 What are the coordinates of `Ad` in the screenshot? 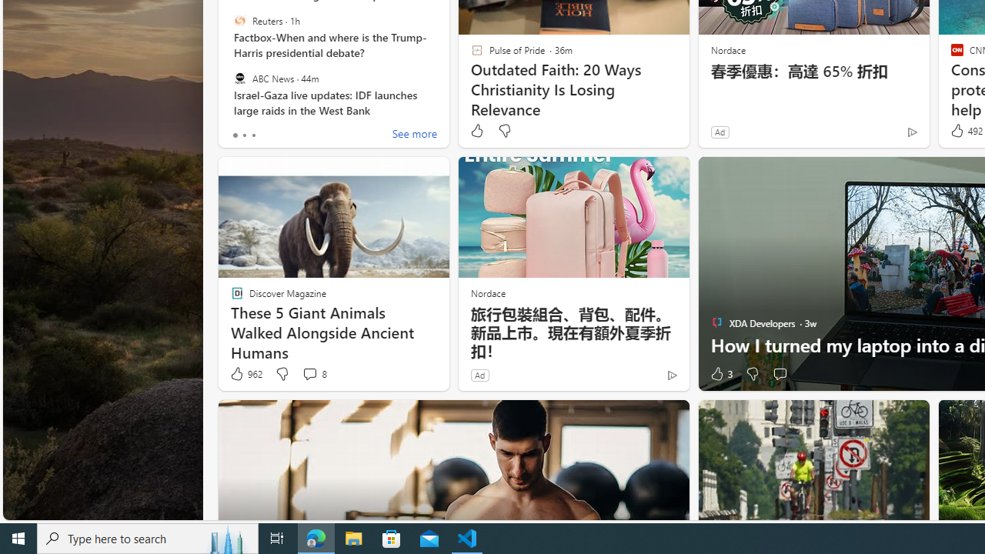 It's located at (479, 375).